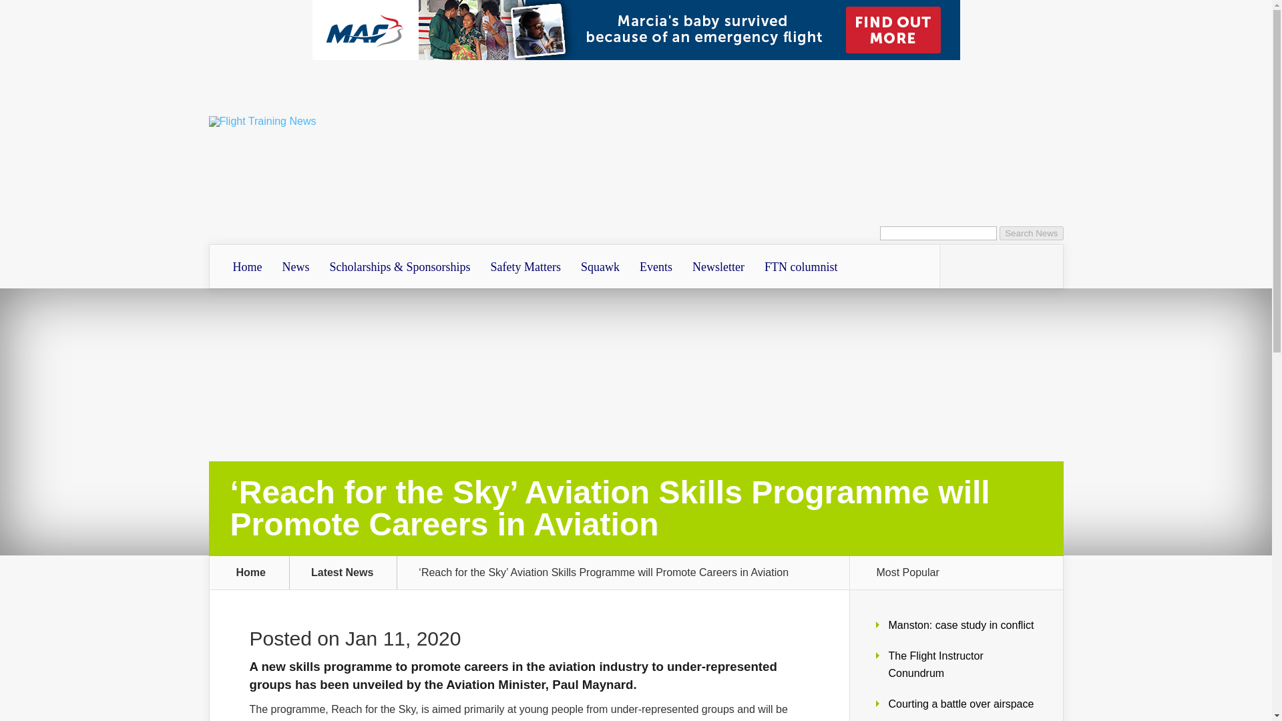  I want to click on Search News, so click(1031, 233).